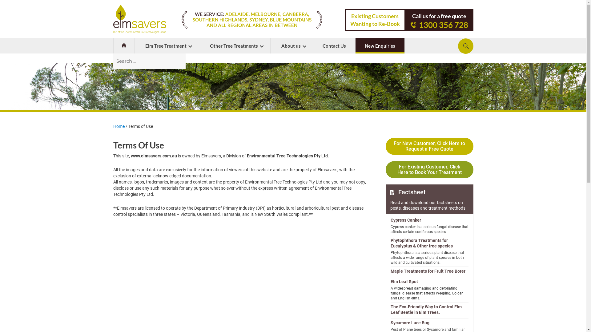 The height and width of the screenshot is (332, 591). I want to click on Elm Savers, so click(252, 20).